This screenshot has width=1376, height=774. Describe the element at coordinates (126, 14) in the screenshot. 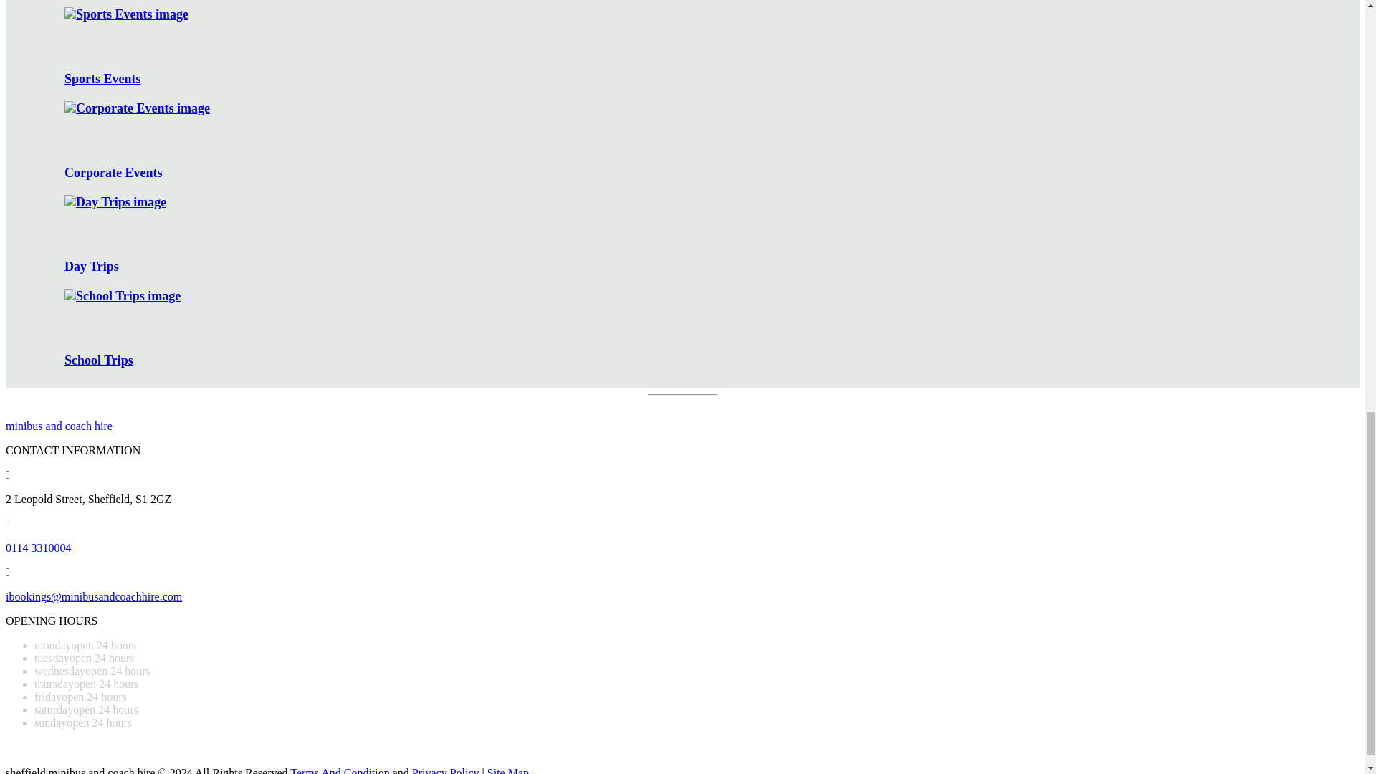

I see `Sports Events image` at that location.